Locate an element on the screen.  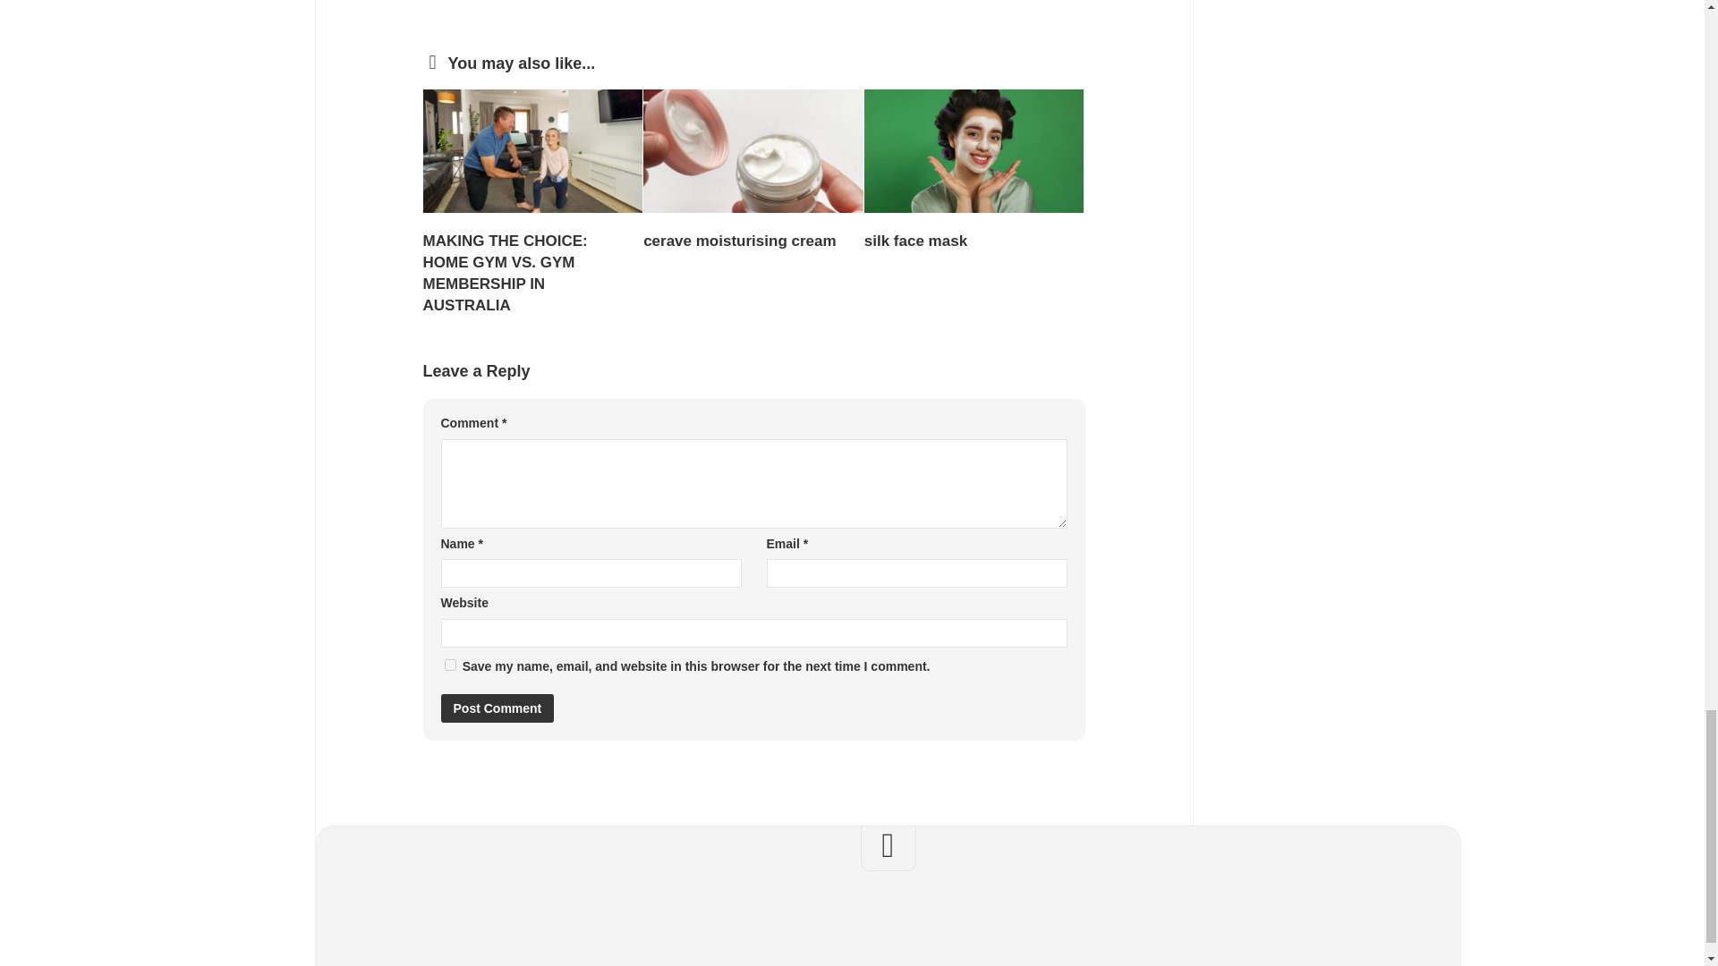
MAKING THE CHOICE: HOME GYM VS. GYM MEMBERSHIP IN AUSTRALIA is located at coordinates (505, 272).